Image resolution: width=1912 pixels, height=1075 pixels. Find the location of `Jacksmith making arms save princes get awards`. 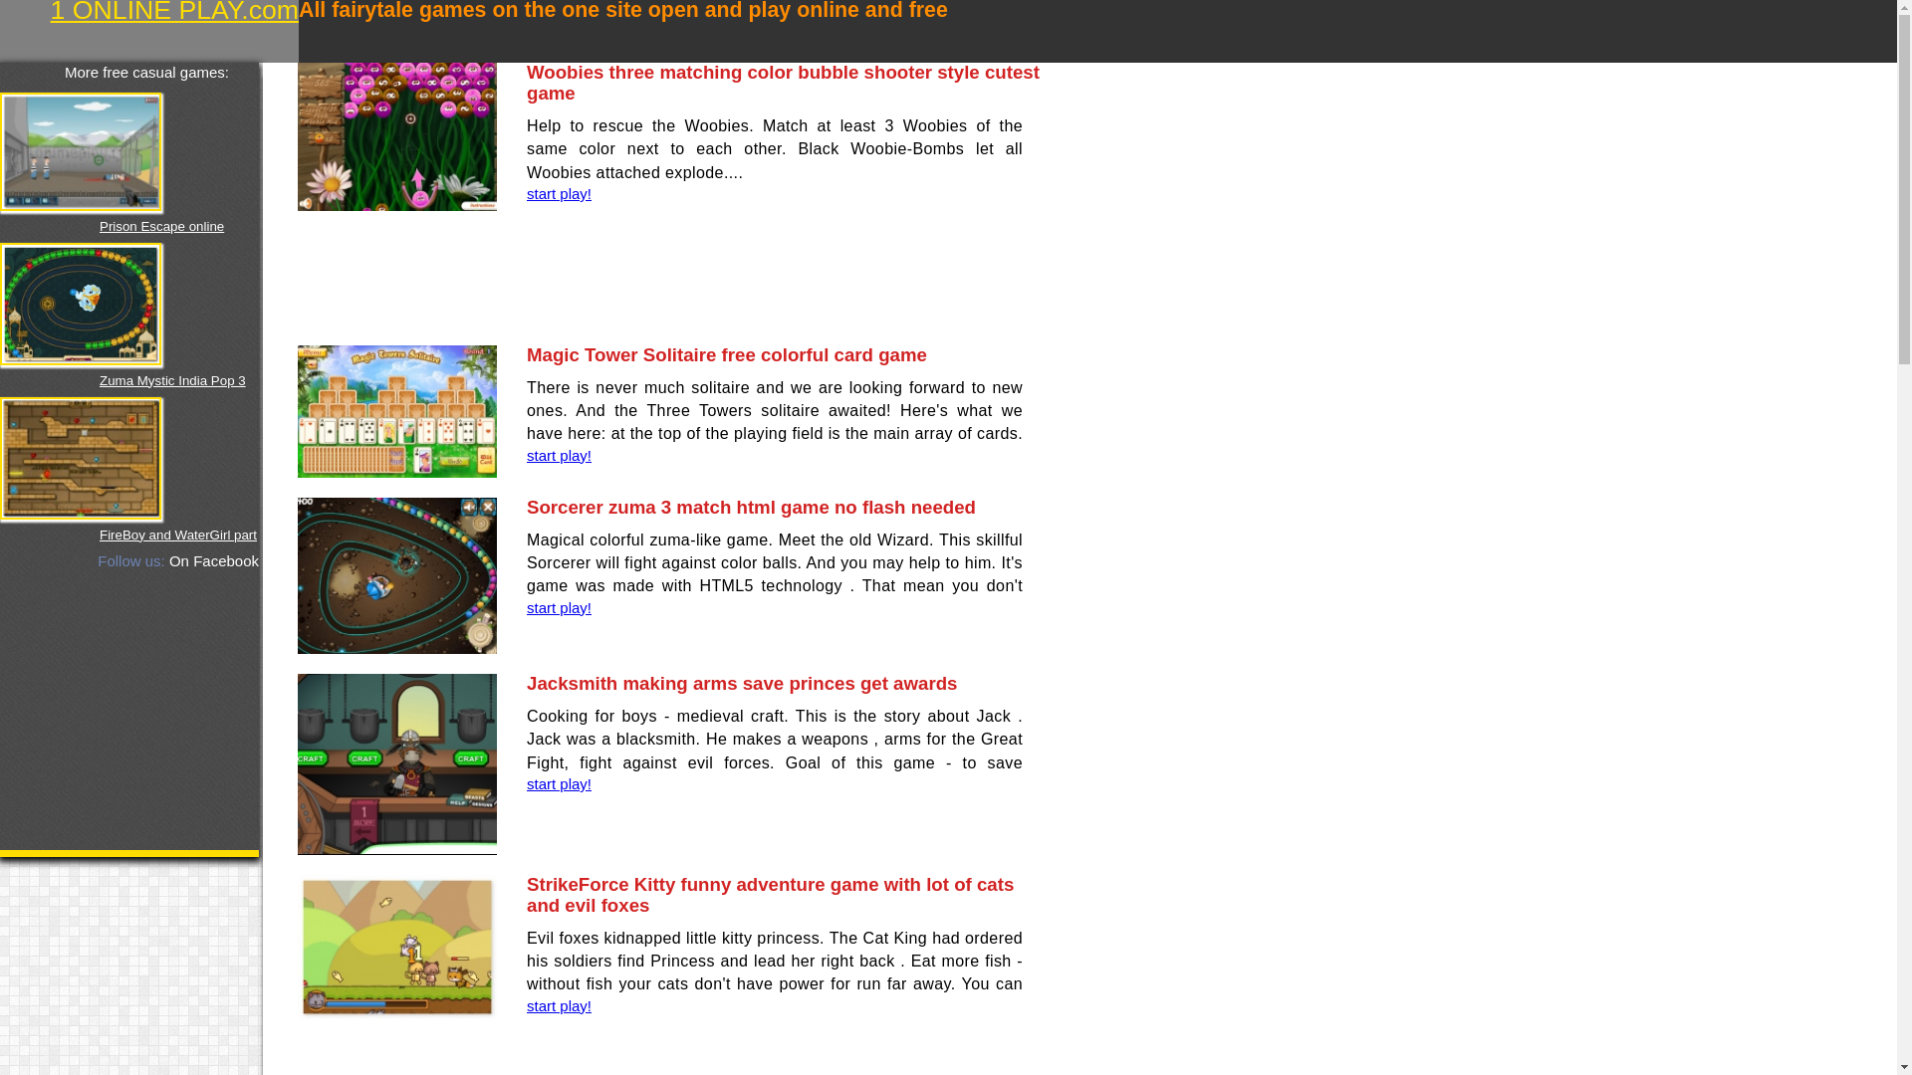

Jacksmith making arms save princes get awards is located at coordinates (742, 683).